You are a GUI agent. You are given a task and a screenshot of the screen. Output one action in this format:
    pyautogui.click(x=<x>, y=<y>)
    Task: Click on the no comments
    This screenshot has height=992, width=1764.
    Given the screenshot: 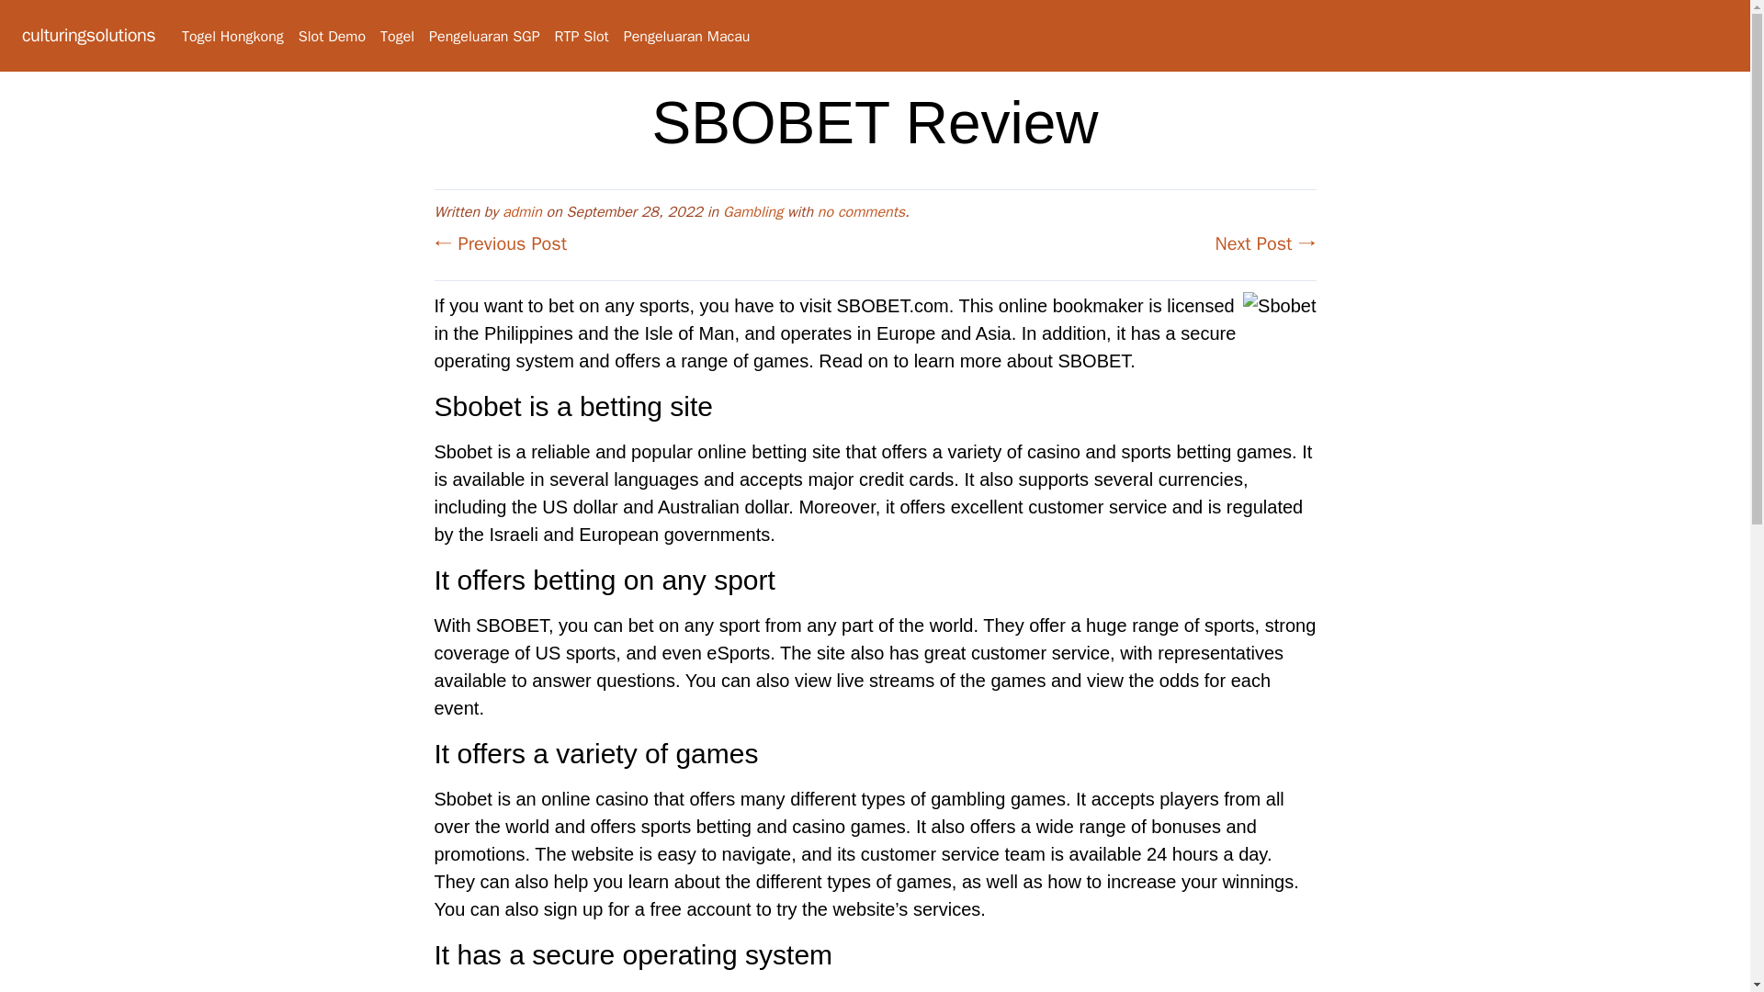 What is the action you would take?
    pyautogui.click(x=861, y=211)
    